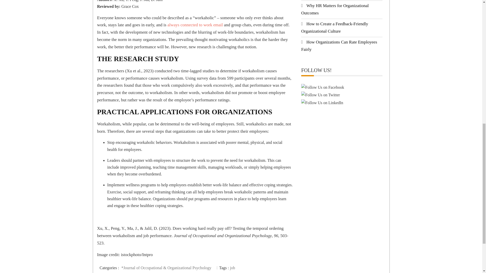  Describe the element at coordinates (322, 103) in the screenshot. I see `Follow Us on LinkedIn` at that location.